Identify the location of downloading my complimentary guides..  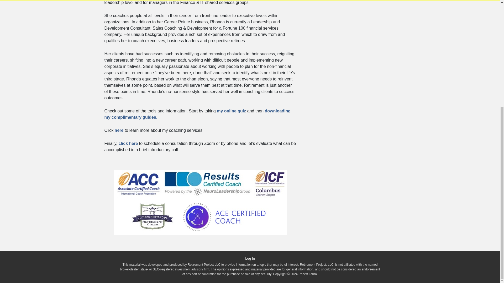
(197, 114).